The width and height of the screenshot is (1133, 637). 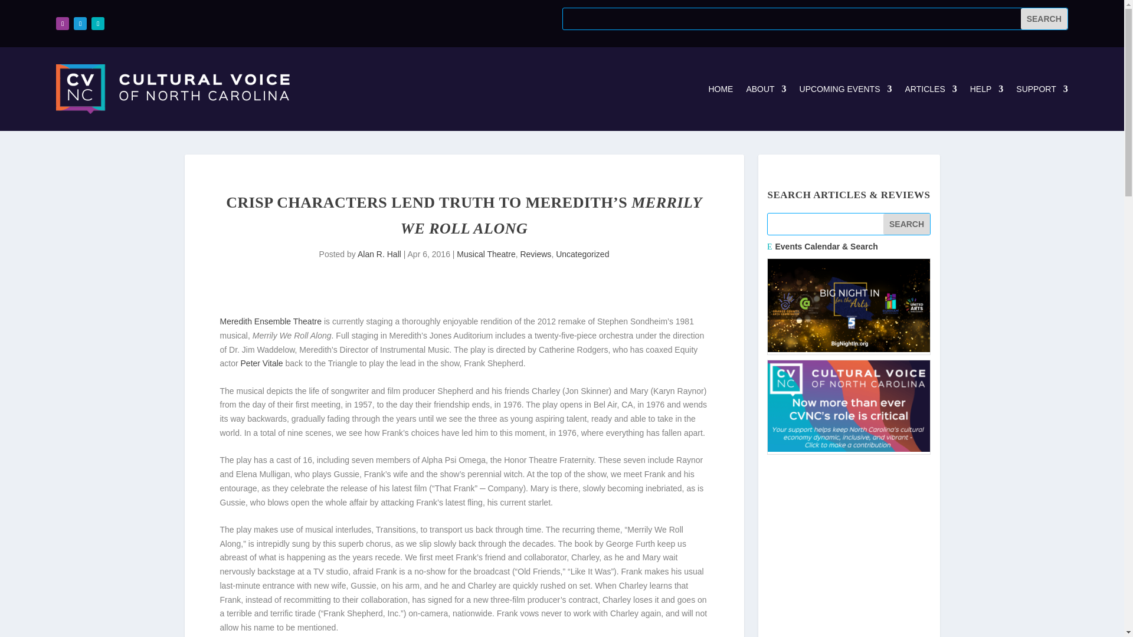 What do you see at coordinates (98, 24) in the screenshot?
I see `Follow on LinkedIn` at bounding box center [98, 24].